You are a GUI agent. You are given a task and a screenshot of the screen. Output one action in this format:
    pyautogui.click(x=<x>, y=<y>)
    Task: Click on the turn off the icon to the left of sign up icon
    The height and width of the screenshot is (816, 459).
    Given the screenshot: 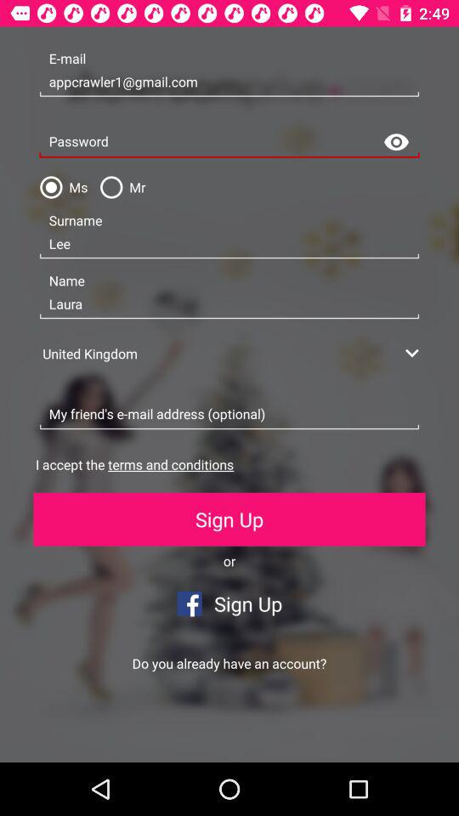 What is the action you would take?
    pyautogui.click(x=115, y=734)
    